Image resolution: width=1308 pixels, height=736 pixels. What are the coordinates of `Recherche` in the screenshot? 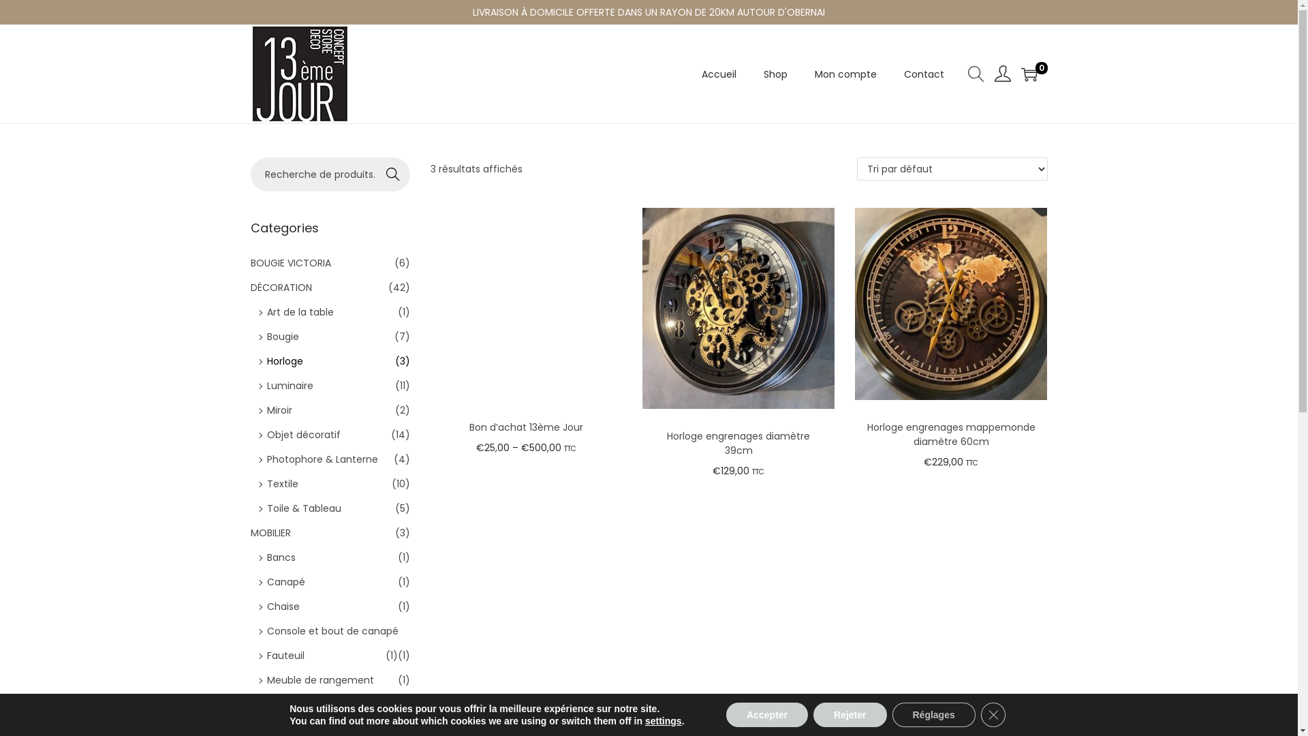 It's located at (393, 174).